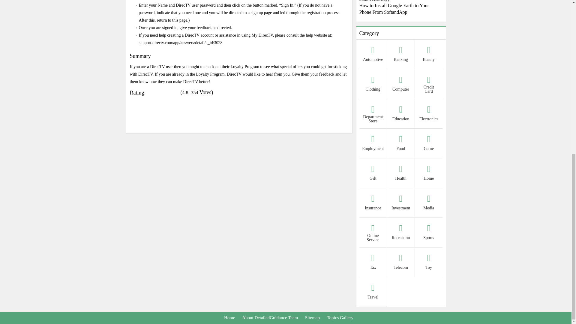 This screenshot has height=324, width=576. Describe the element at coordinates (373, 114) in the screenshot. I see `Department Store` at that location.